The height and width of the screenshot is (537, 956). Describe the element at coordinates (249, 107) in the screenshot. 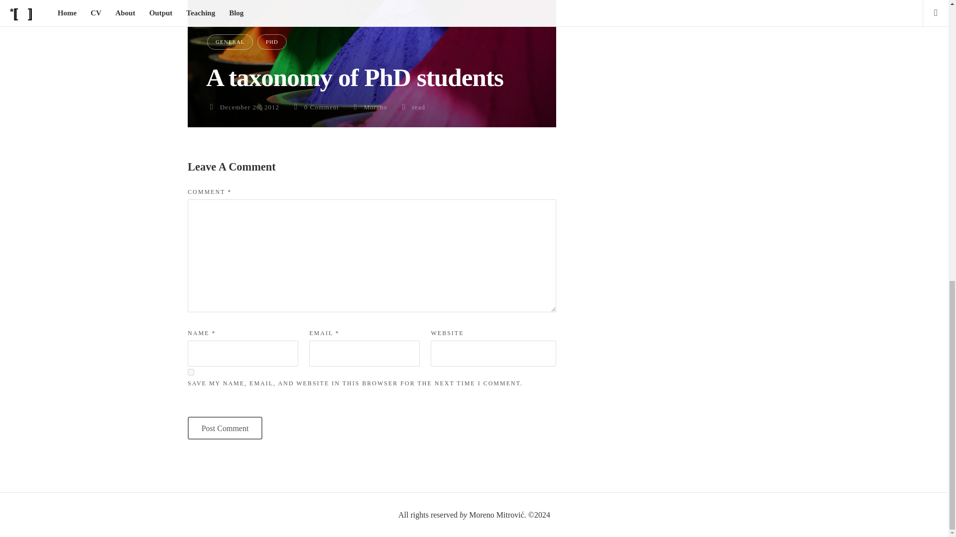

I see `December 26, 2012` at that location.